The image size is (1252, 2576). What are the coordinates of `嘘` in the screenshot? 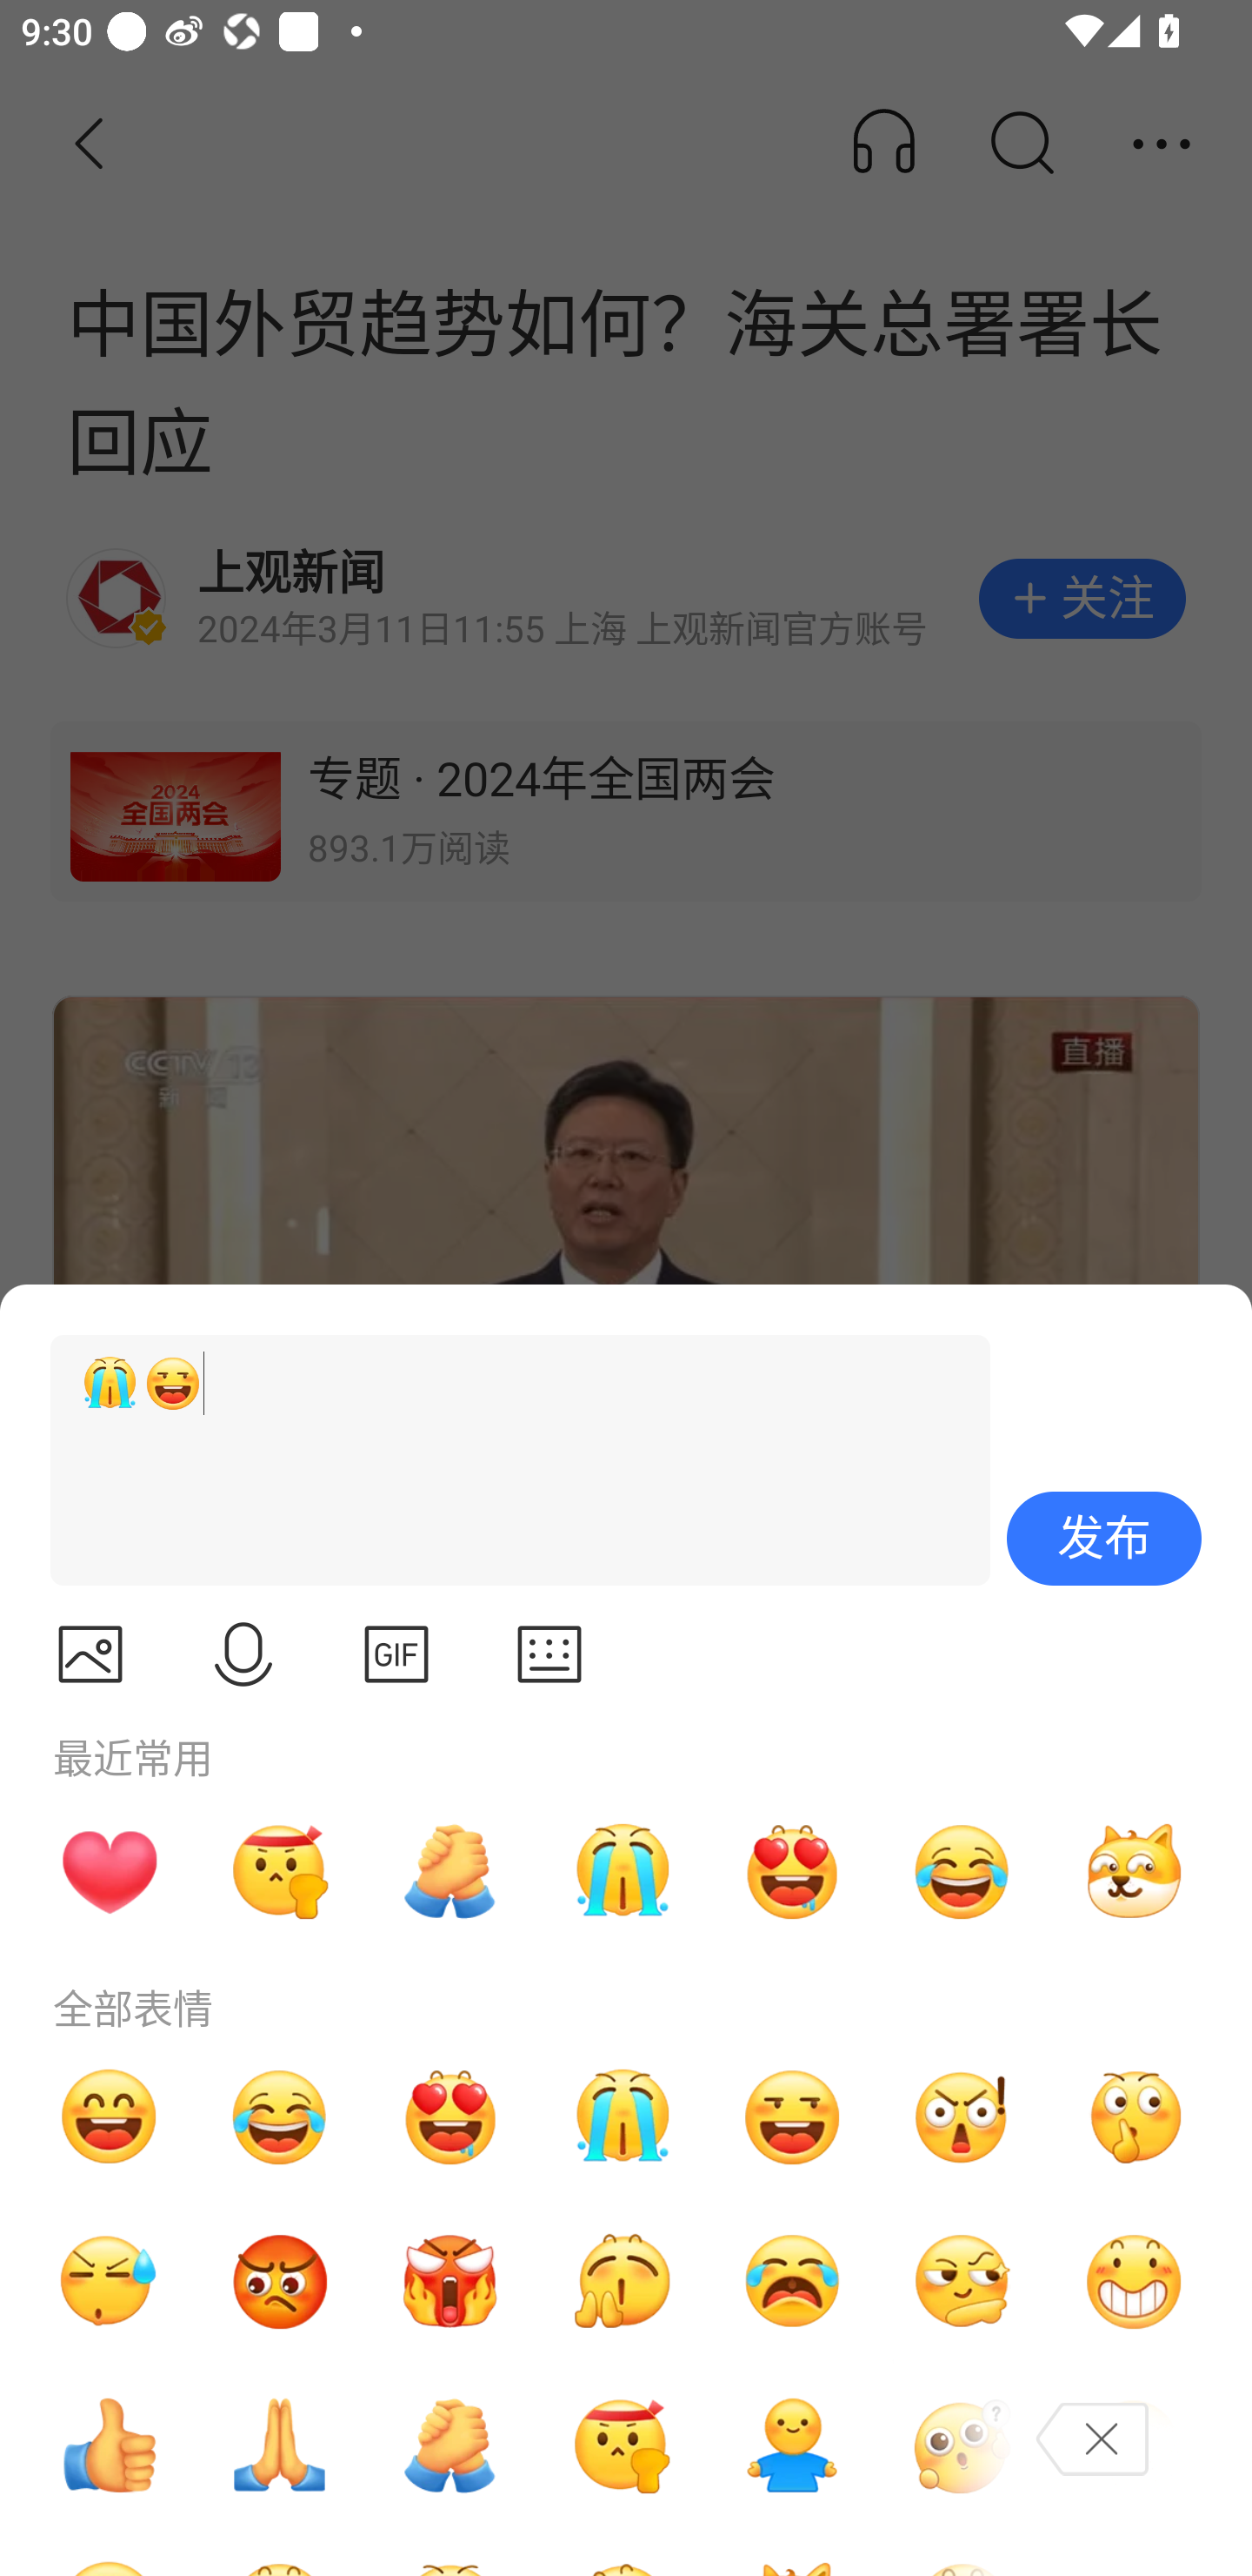 It's located at (1134, 2116).